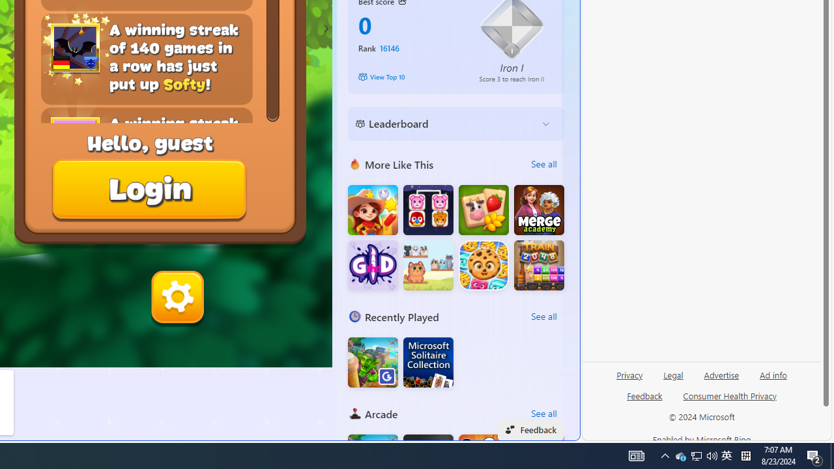  What do you see at coordinates (773, 380) in the screenshot?
I see `Ad info` at bounding box center [773, 380].